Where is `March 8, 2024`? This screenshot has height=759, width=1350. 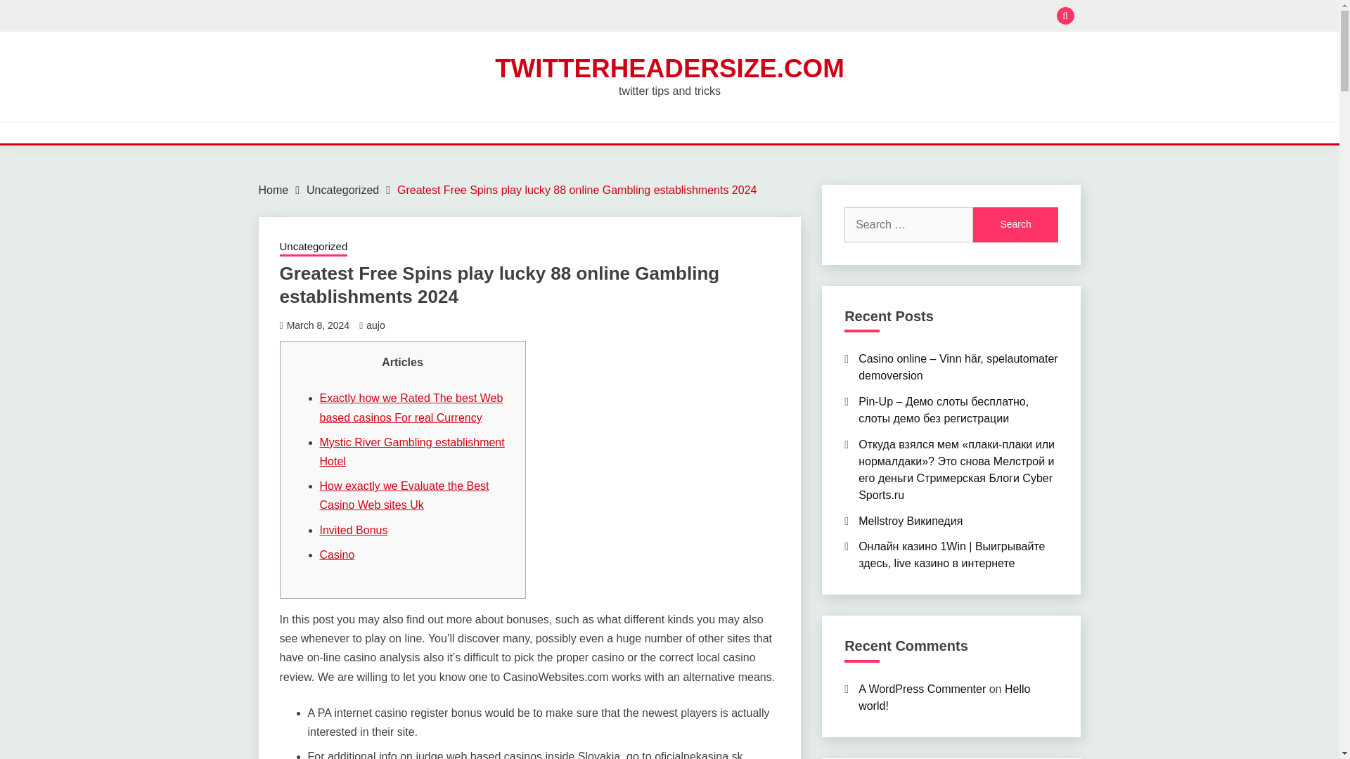
March 8, 2024 is located at coordinates (318, 325).